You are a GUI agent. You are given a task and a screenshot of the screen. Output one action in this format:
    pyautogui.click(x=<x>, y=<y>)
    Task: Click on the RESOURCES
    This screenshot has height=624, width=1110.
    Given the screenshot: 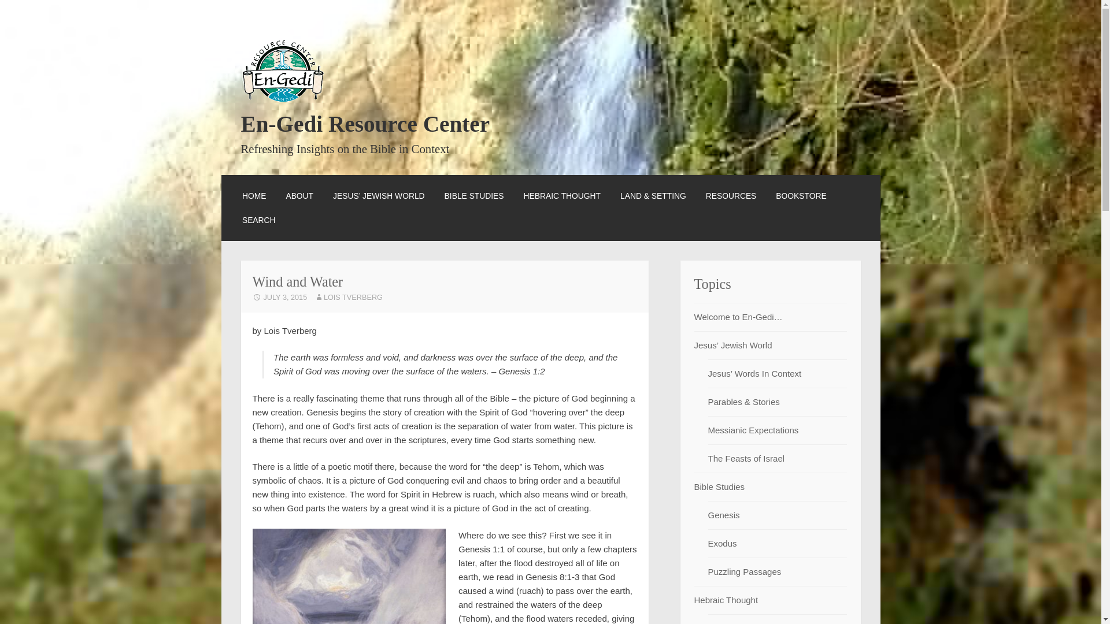 What is the action you would take?
    pyautogui.click(x=731, y=195)
    